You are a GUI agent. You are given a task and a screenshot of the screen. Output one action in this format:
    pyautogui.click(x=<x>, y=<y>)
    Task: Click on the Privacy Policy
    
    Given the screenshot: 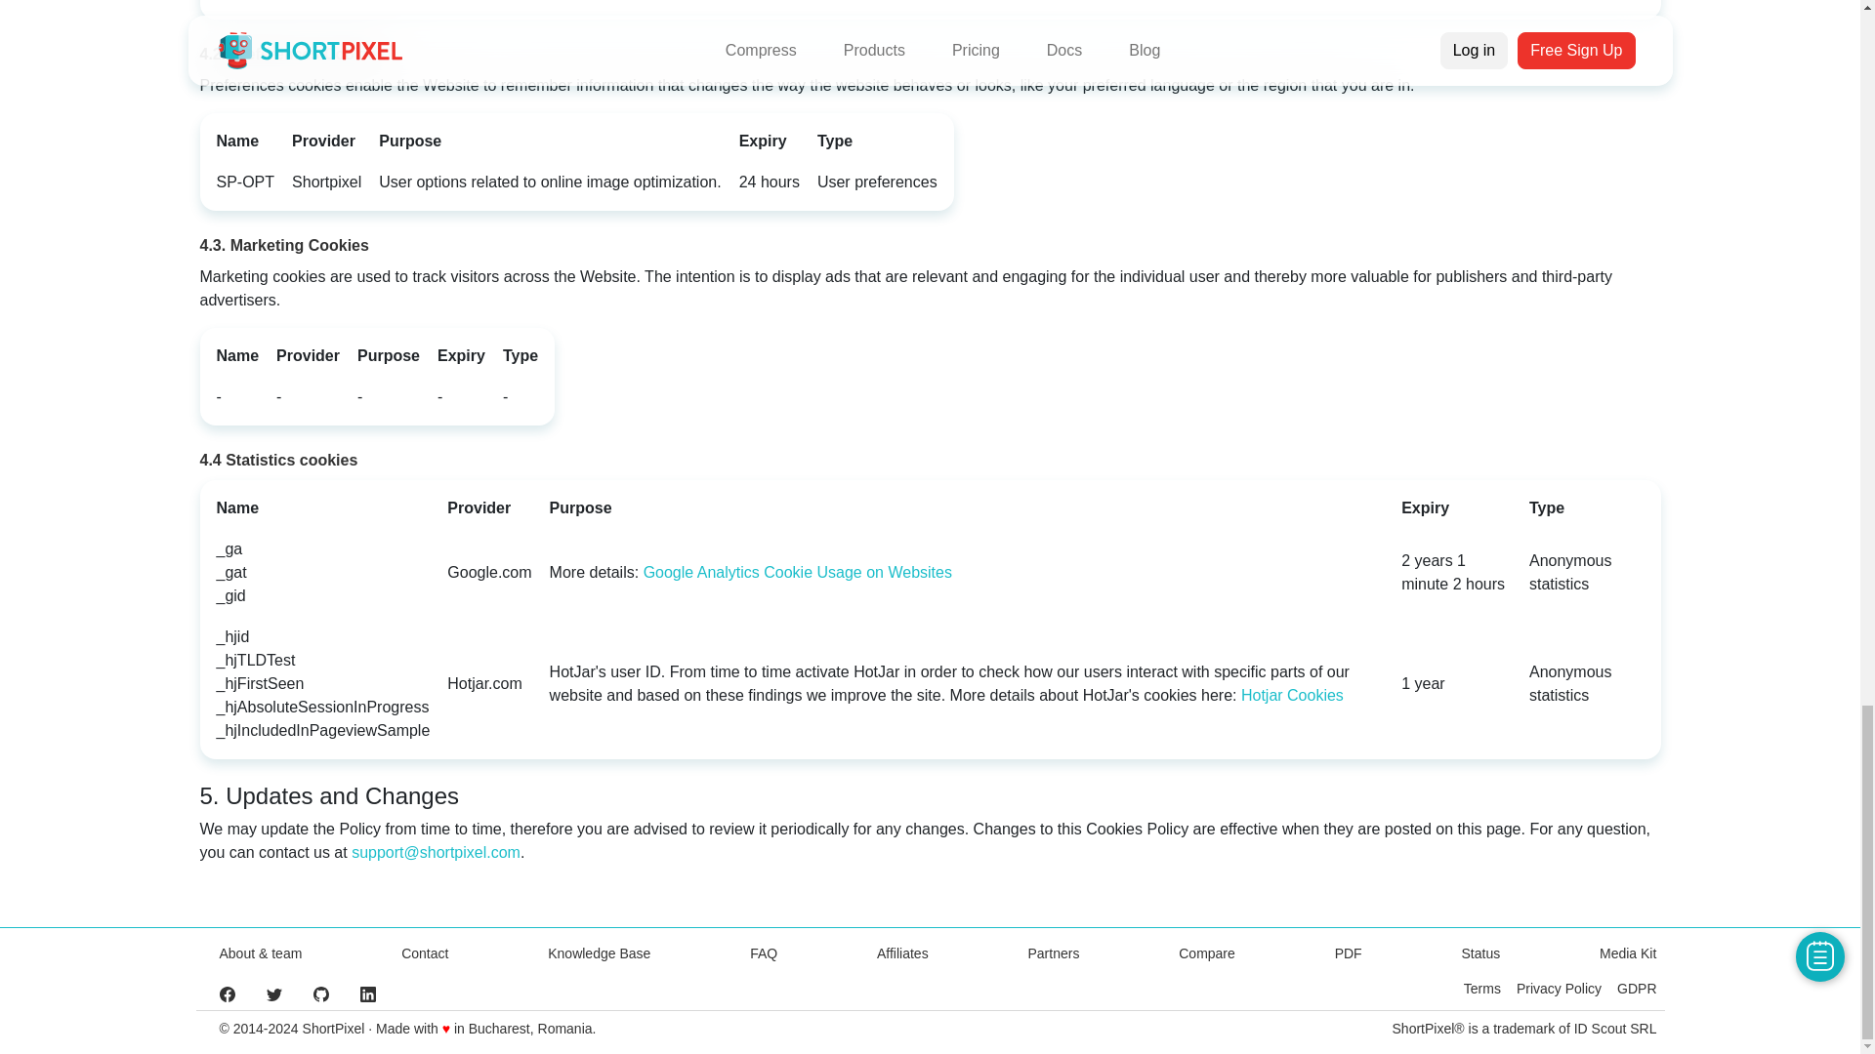 What is the action you would take?
    pyautogui.click(x=1559, y=988)
    